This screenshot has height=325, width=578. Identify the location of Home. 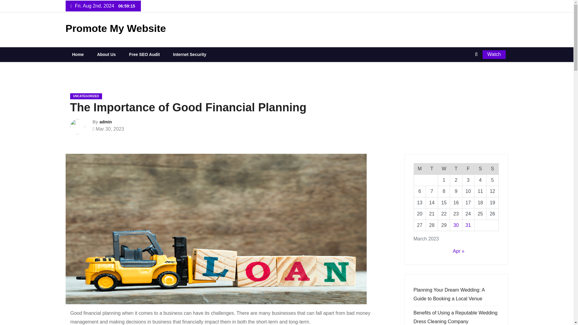
(78, 54).